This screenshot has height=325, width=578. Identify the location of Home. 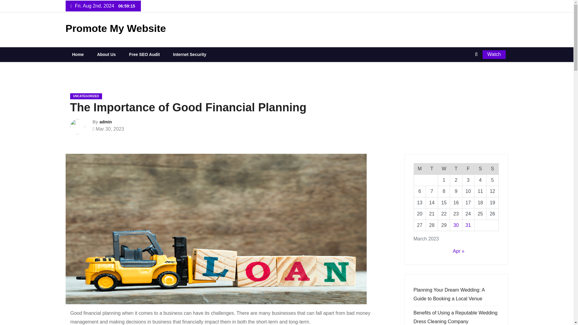
(78, 54).